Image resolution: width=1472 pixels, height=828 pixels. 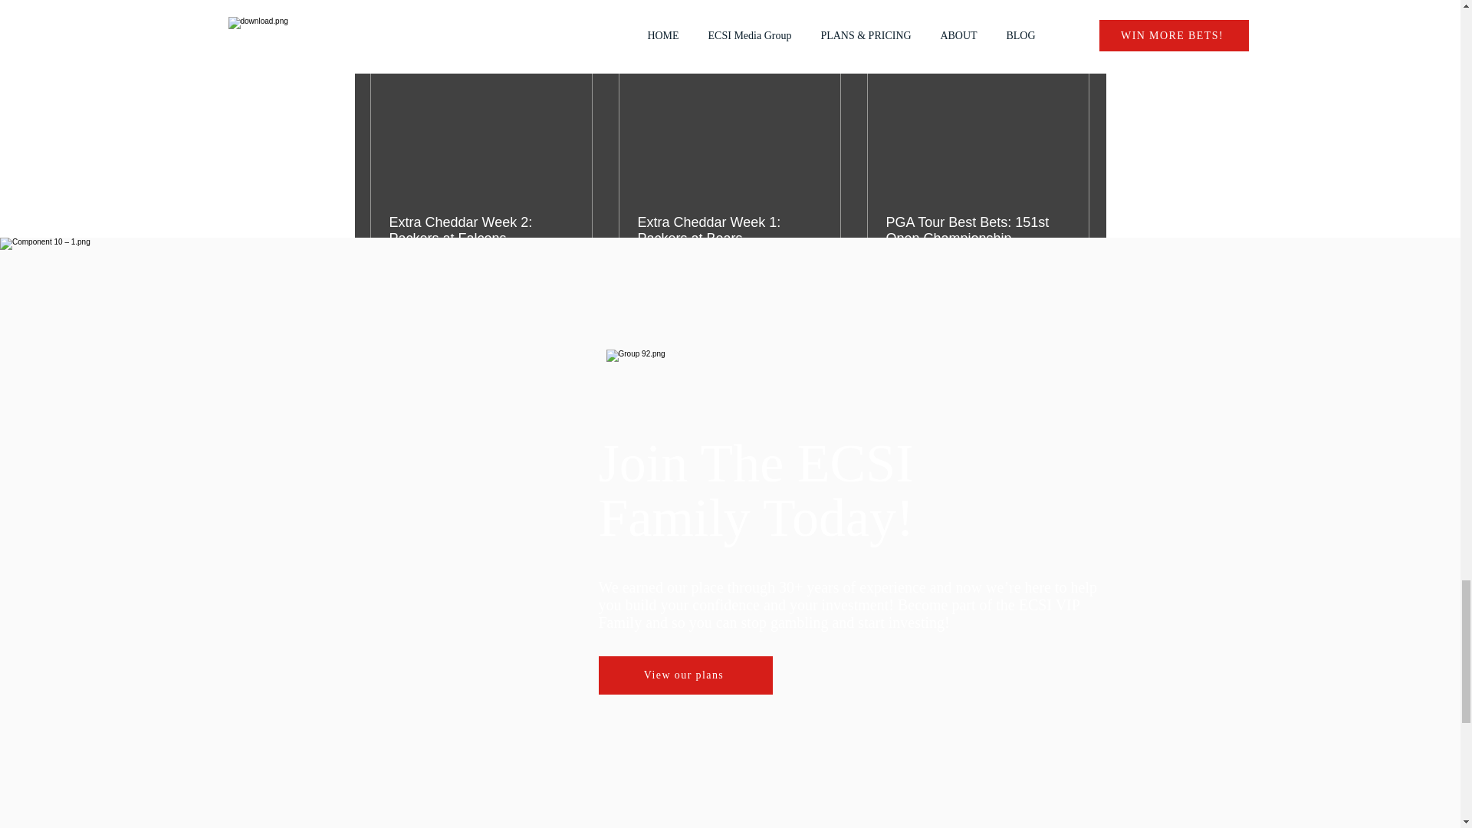 What do you see at coordinates (1073, 44) in the screenshot?
I see `See All` at bounding box center [1073, 44].